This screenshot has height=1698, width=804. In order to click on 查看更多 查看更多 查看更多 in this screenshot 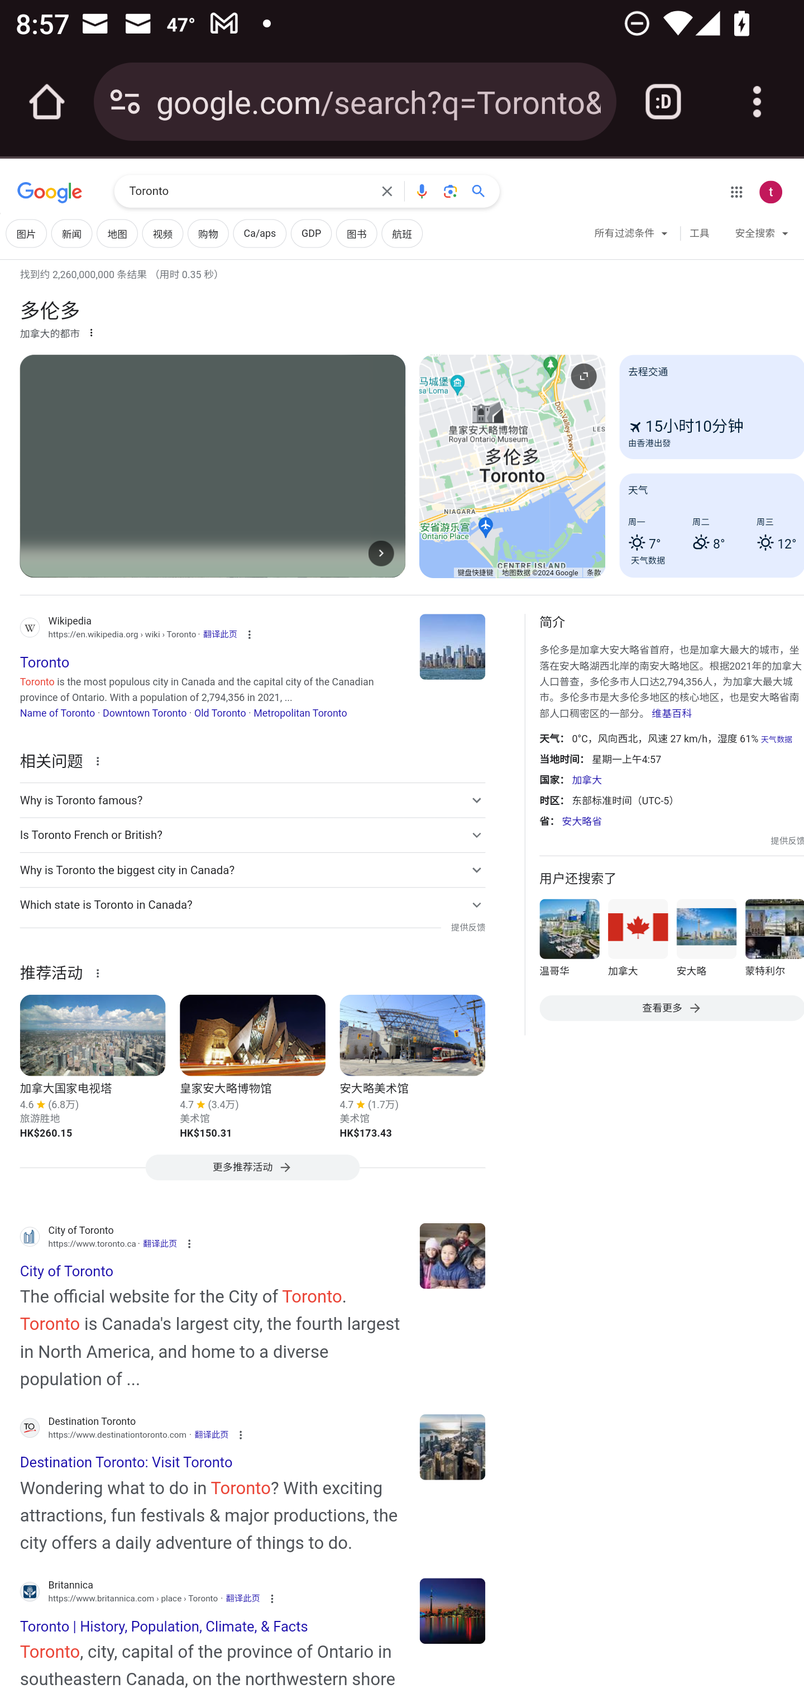, I will do `click(671, 1009)`.